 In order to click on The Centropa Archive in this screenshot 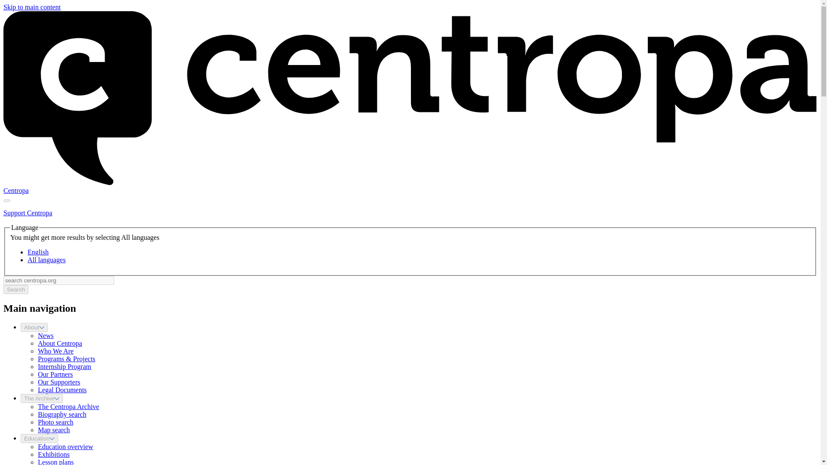, I will do `click(68, 406)`.